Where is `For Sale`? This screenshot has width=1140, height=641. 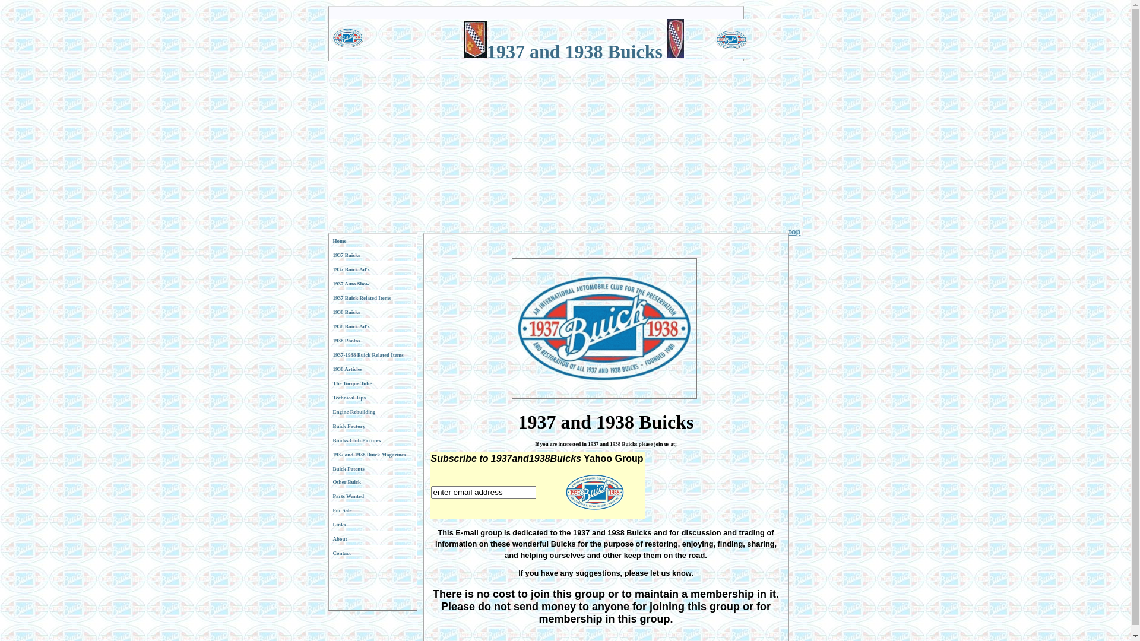 For Sale is located at coordinates (372, 510).